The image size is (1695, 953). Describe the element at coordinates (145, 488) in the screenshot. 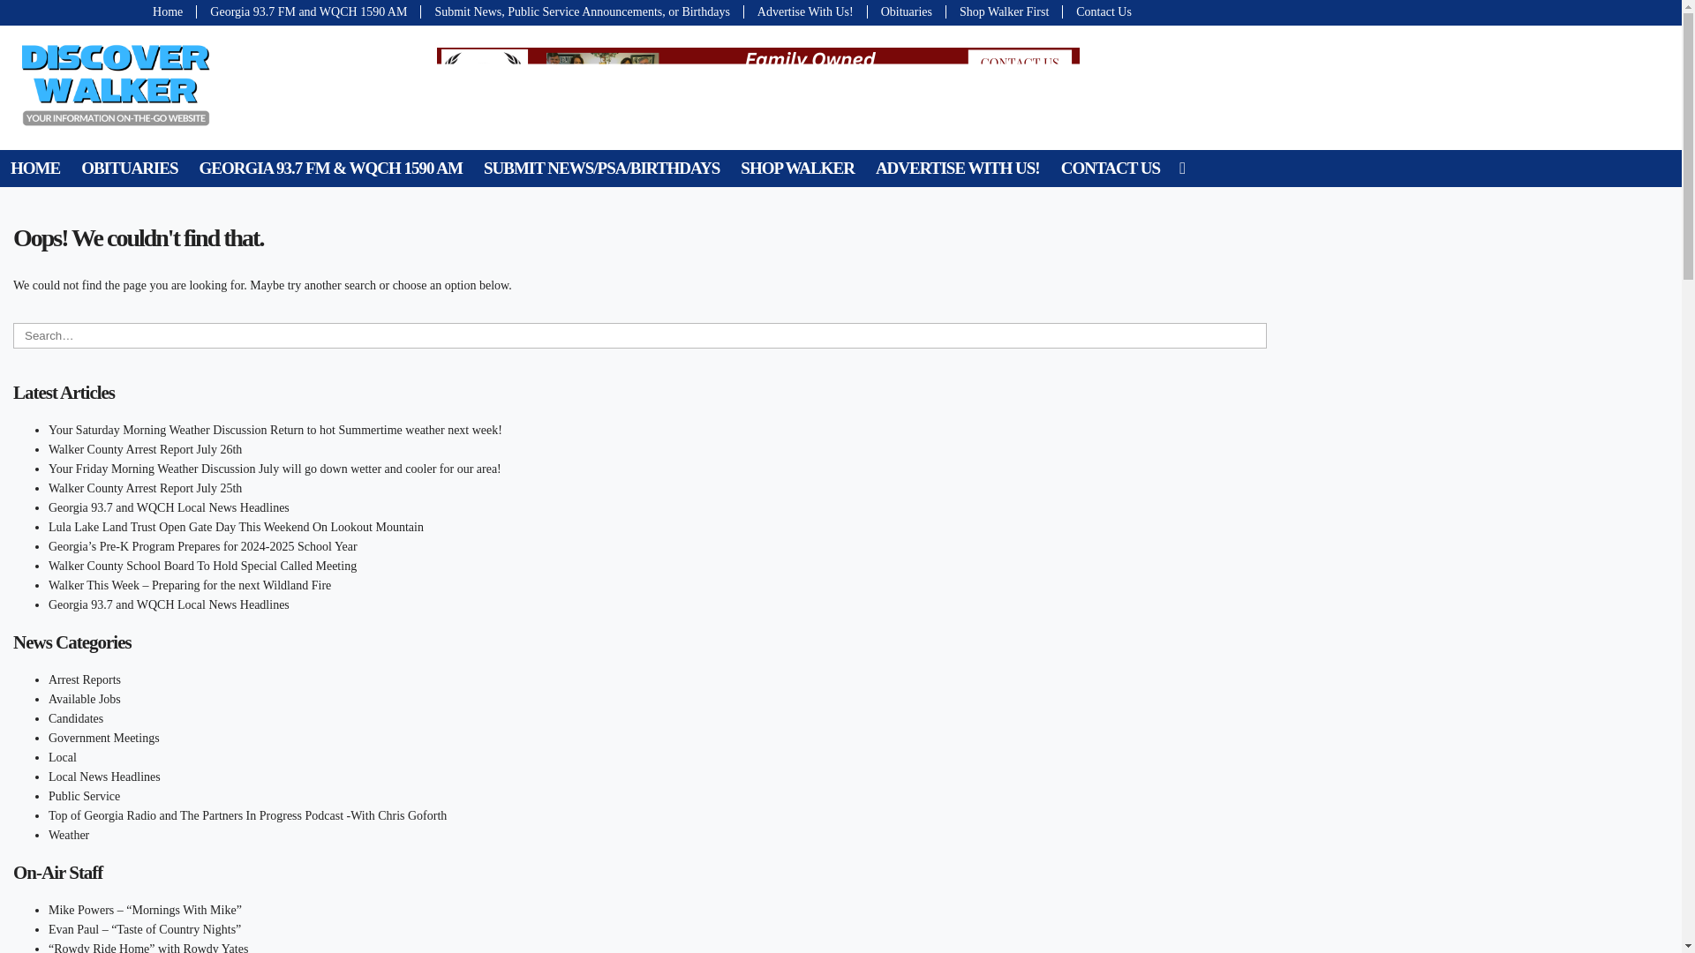

I see `Walker County Arrest Report July 25th` at that location.